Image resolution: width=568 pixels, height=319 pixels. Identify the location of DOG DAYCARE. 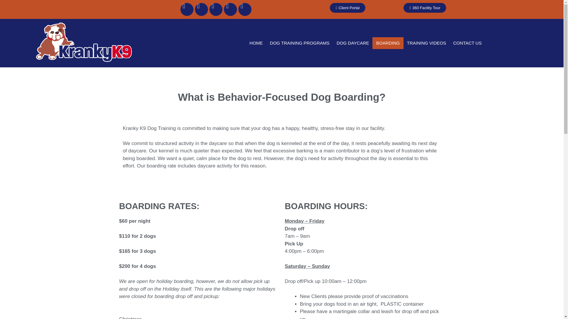
(353, 43).